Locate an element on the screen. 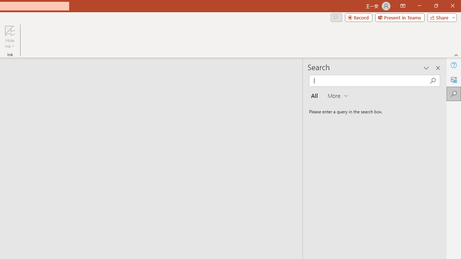 This screenshot has width=461, height=259. Hide Ink is located at coordinates (10, 30).